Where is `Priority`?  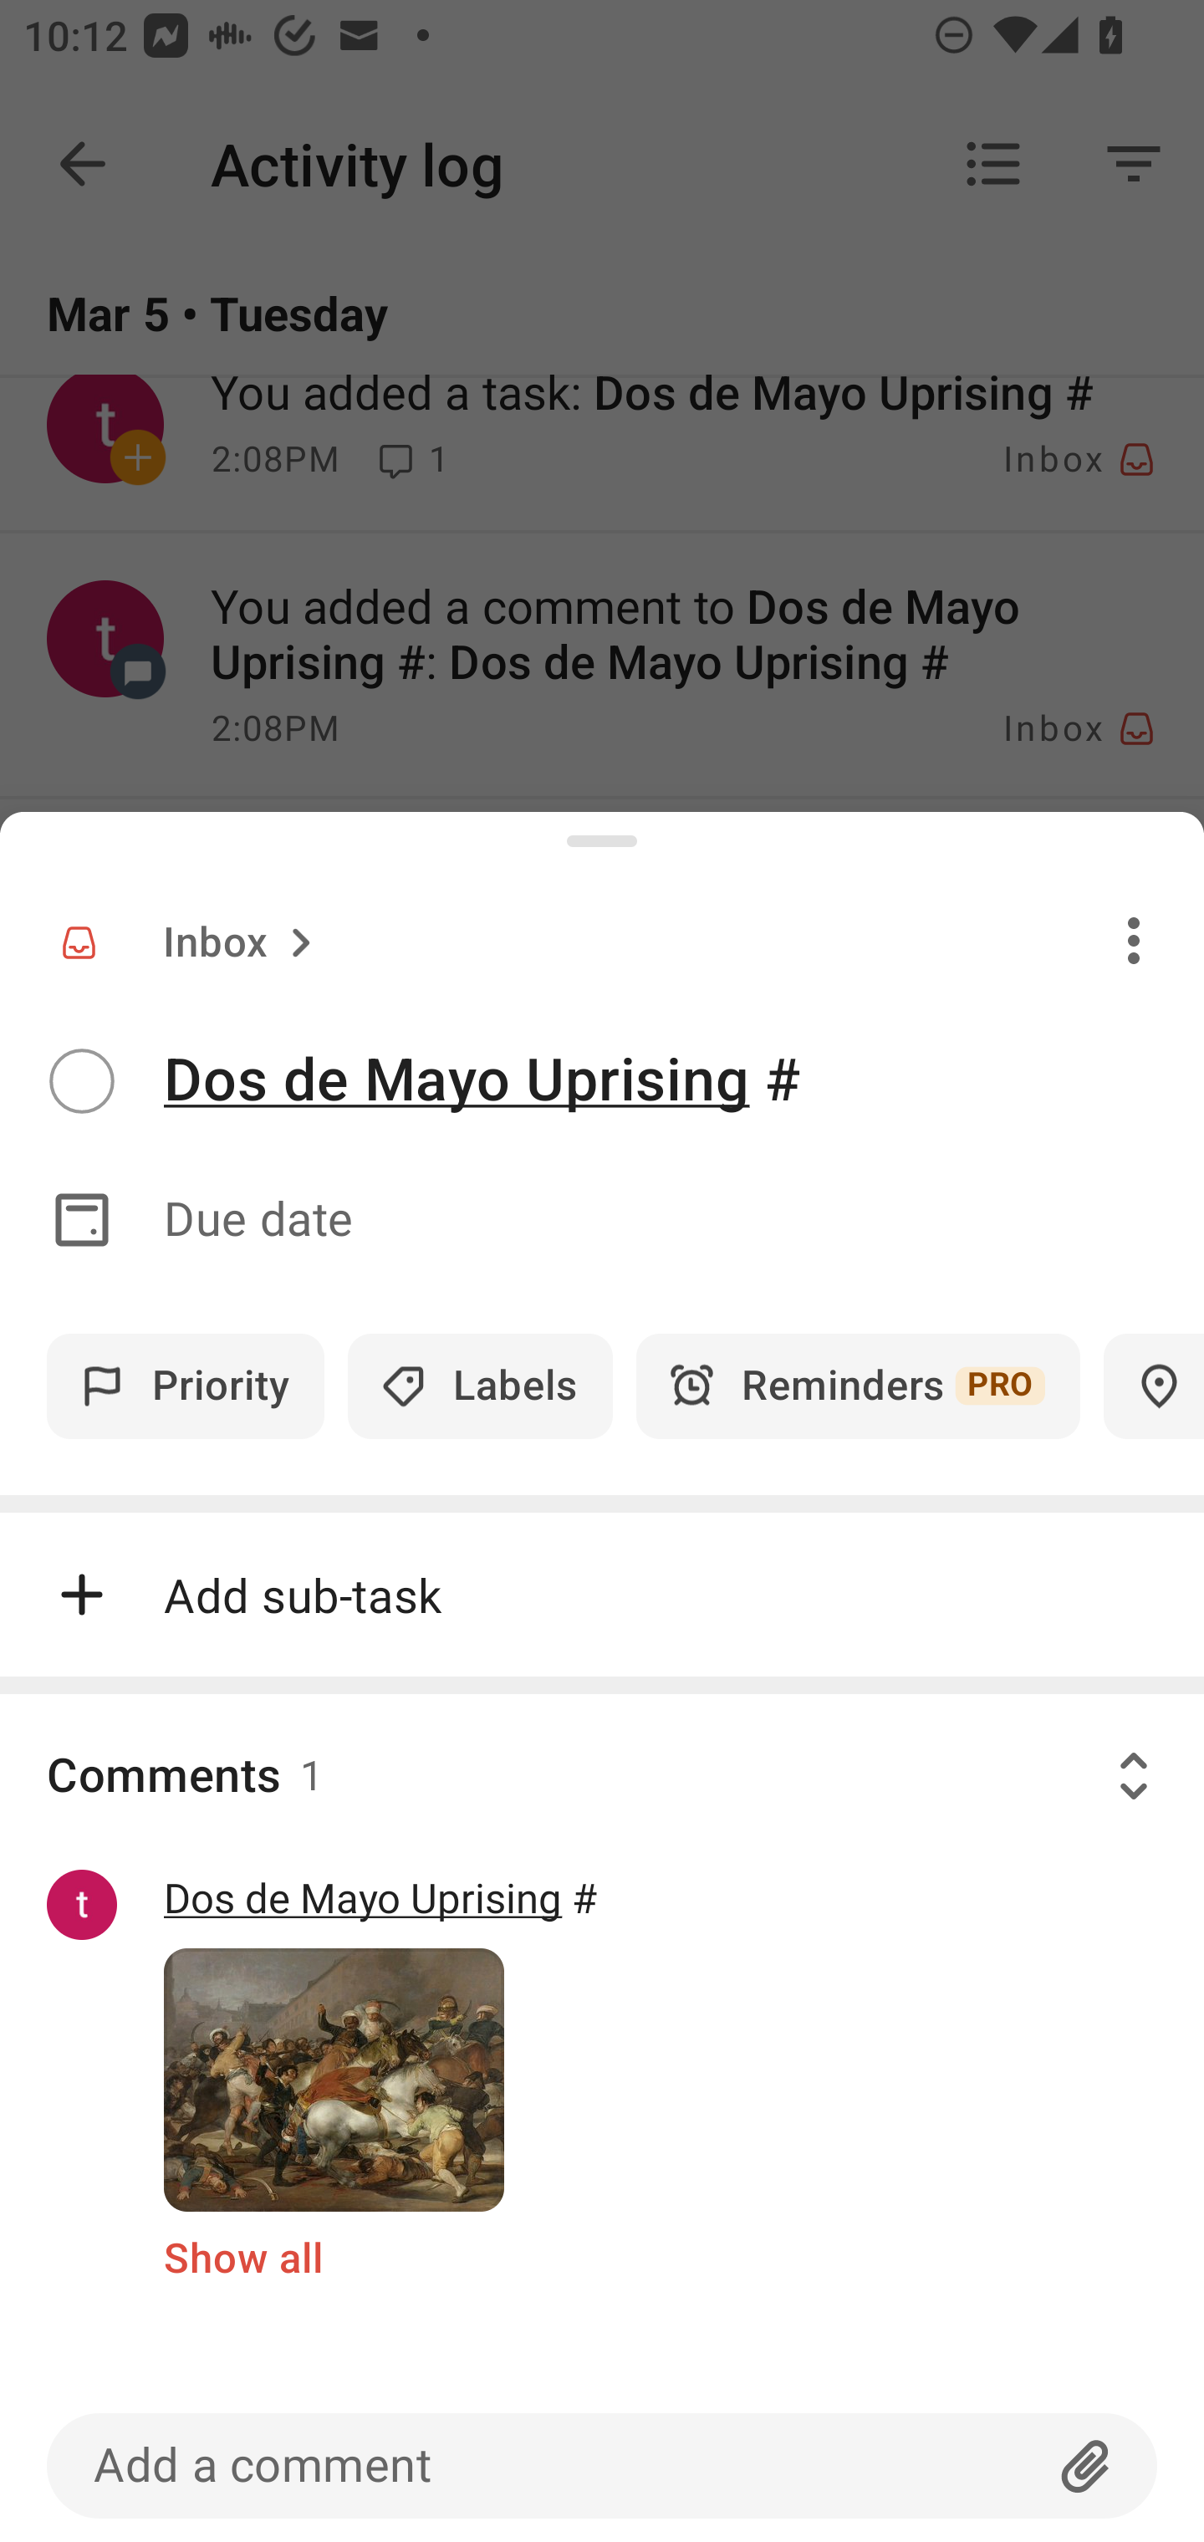
Priority is located at coordinates (186, 1386).